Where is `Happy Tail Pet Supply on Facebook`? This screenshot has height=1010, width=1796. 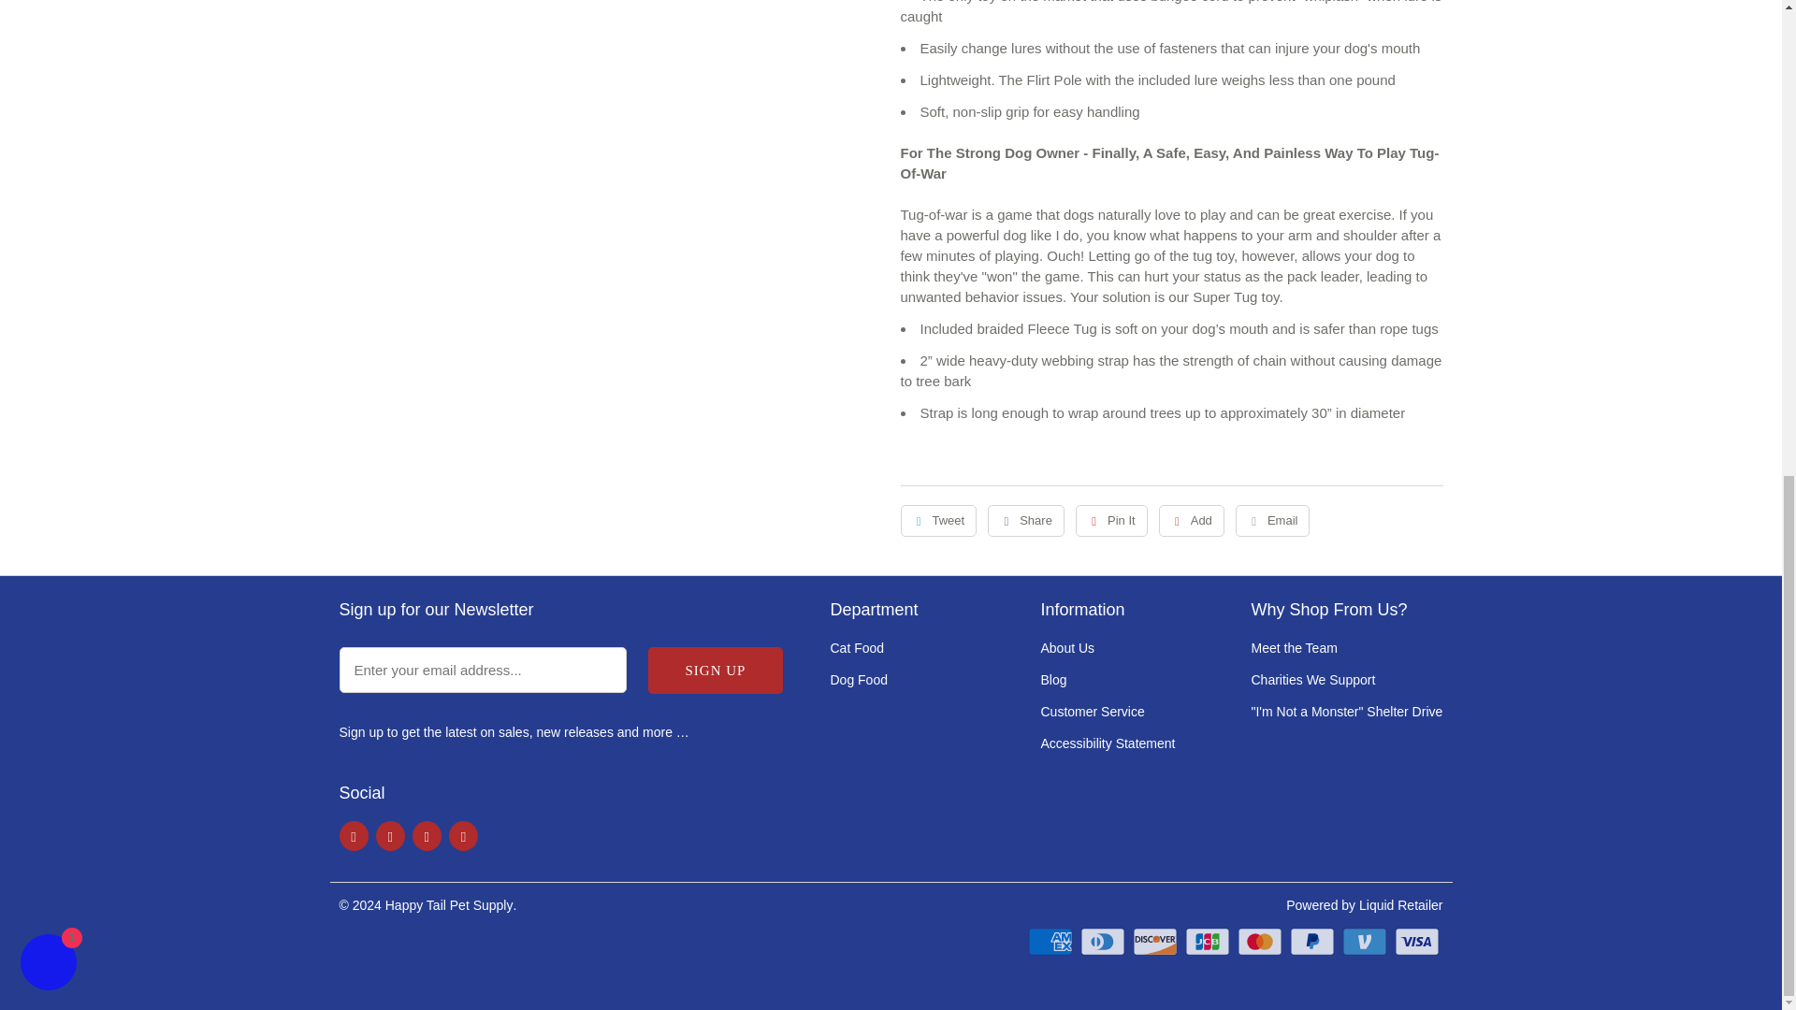
Happy Tail Pet Supply on Facebook is located at coordinates (390, 836).